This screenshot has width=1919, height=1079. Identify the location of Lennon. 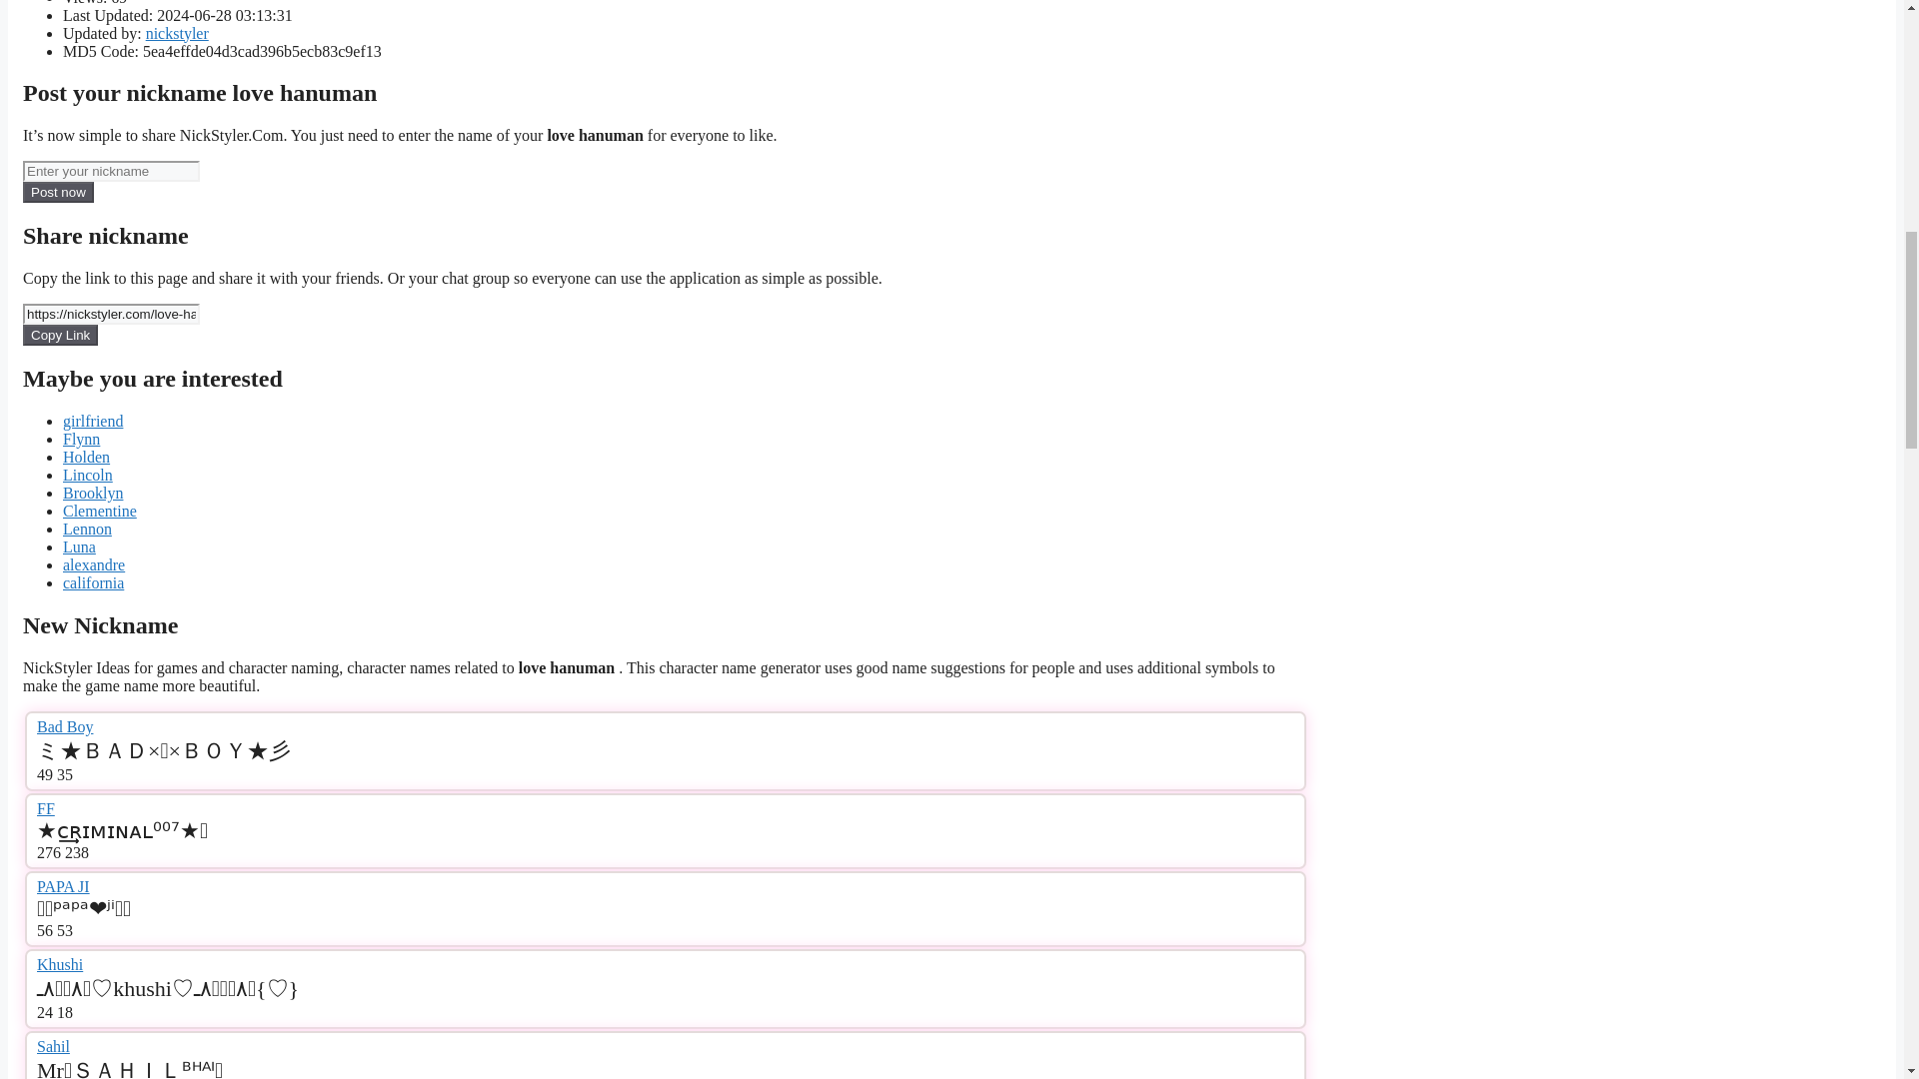
(87, 528).